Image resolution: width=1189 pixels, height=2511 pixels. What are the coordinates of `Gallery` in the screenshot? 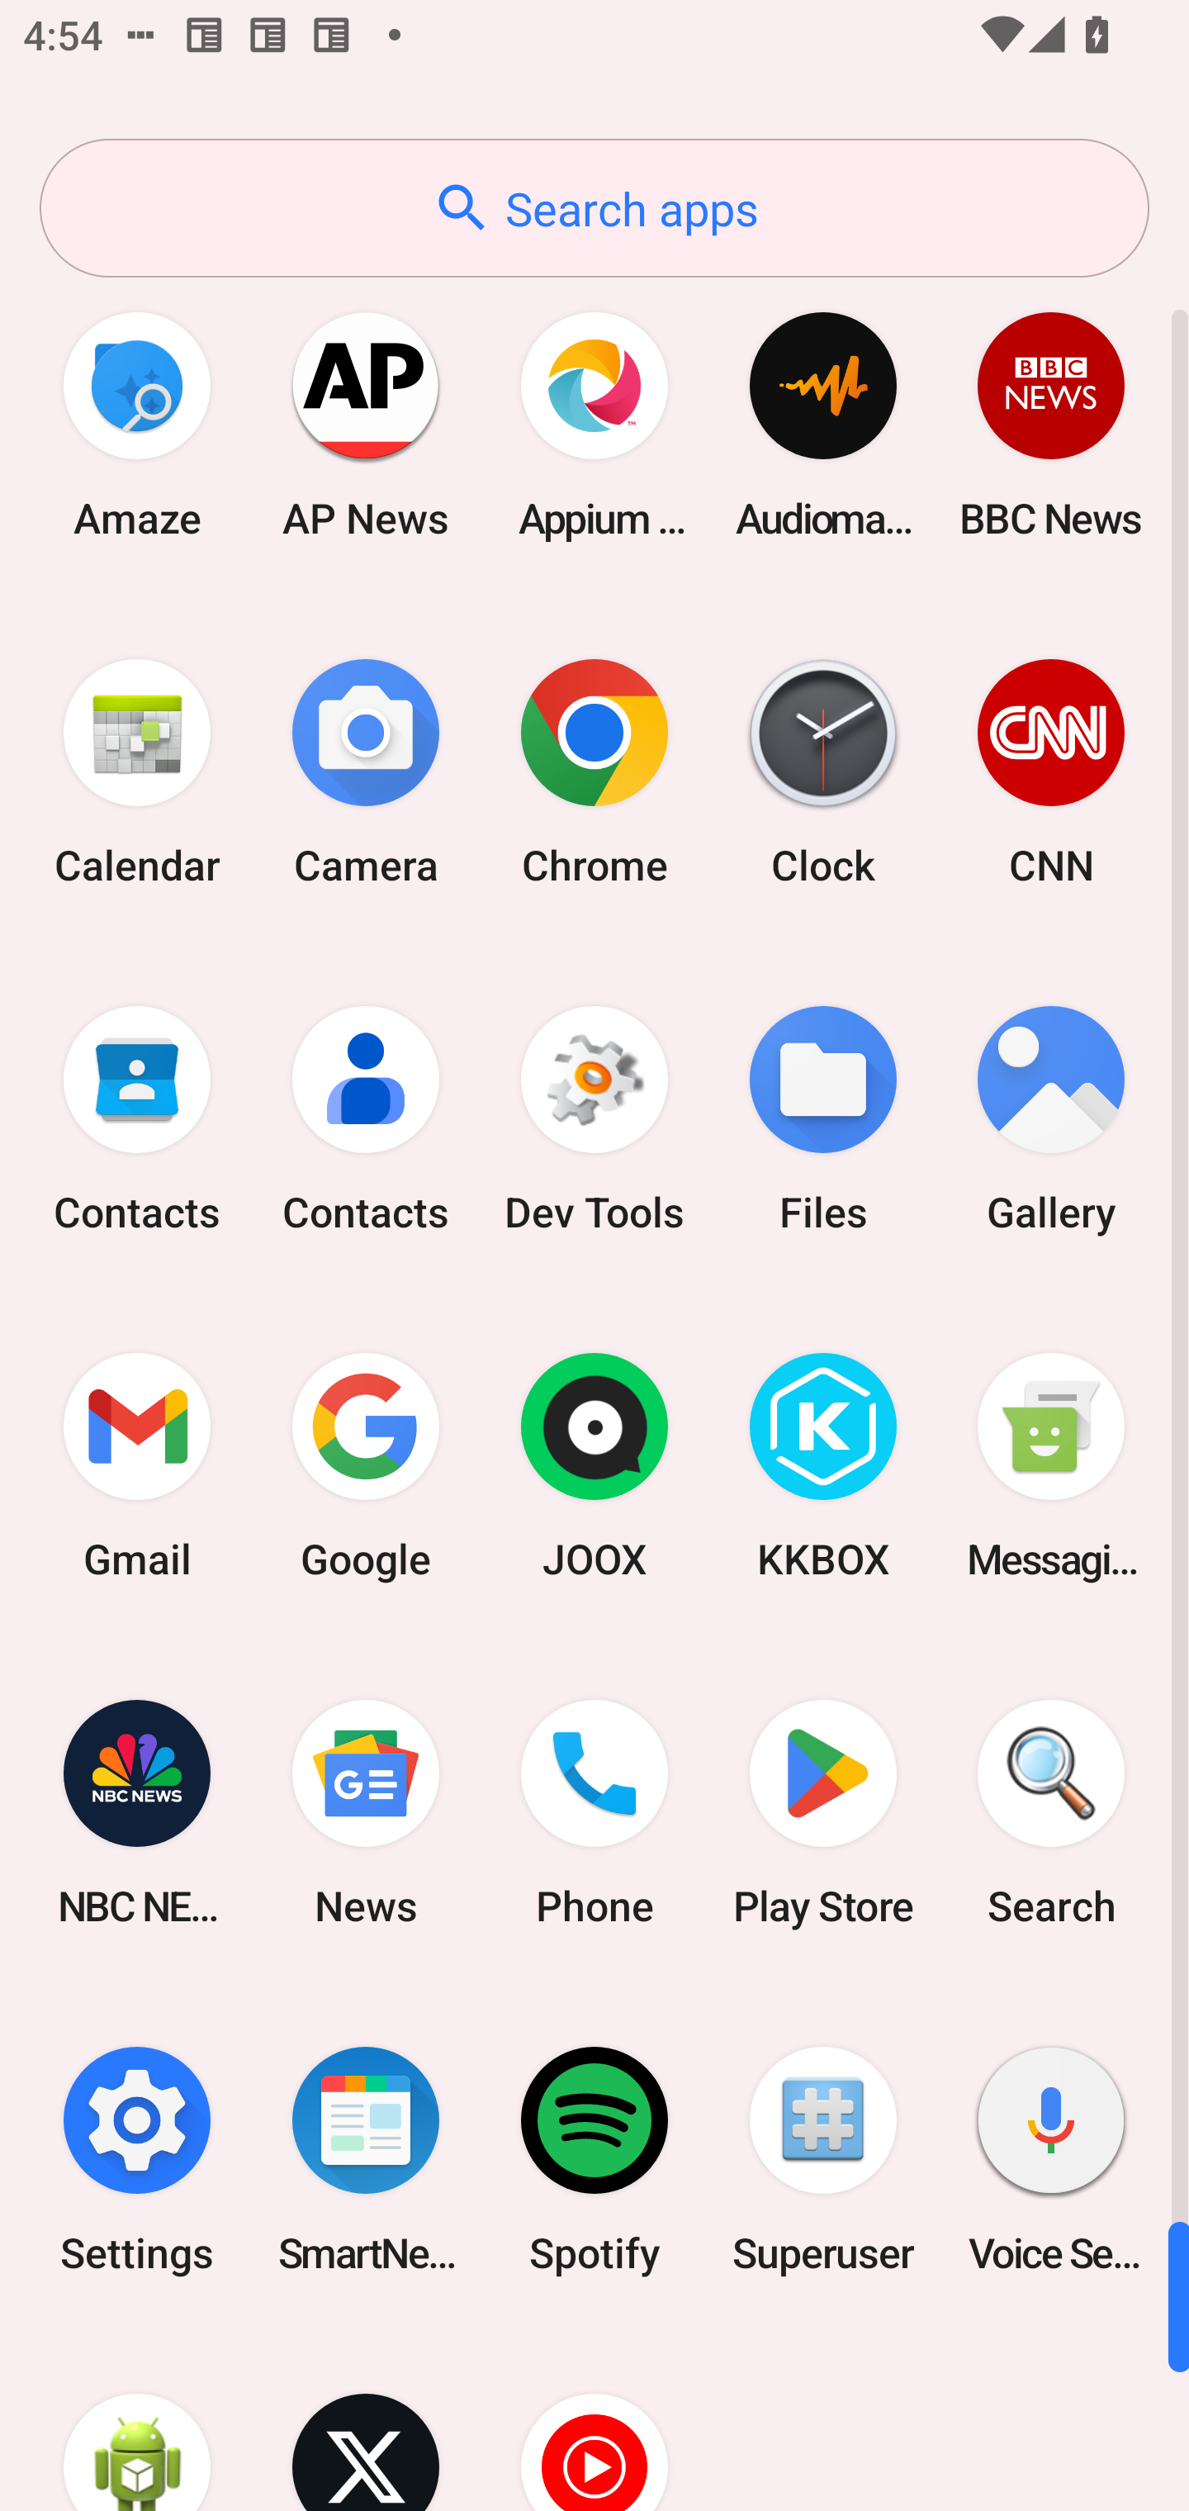 It's located at (1051, 1120).